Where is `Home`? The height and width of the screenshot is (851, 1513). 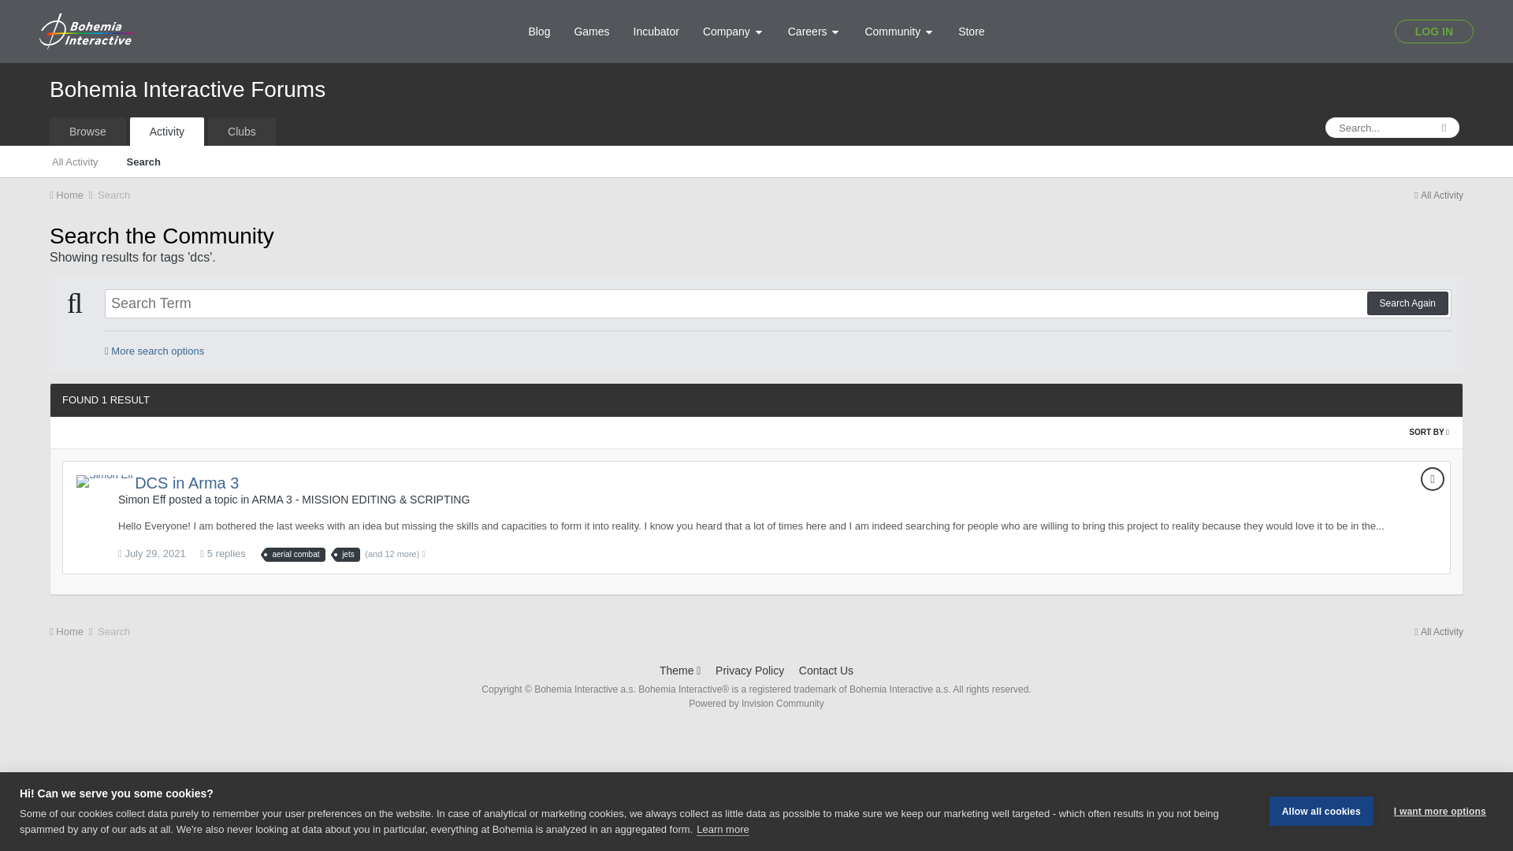 Home is located at coordinates (72, 194).